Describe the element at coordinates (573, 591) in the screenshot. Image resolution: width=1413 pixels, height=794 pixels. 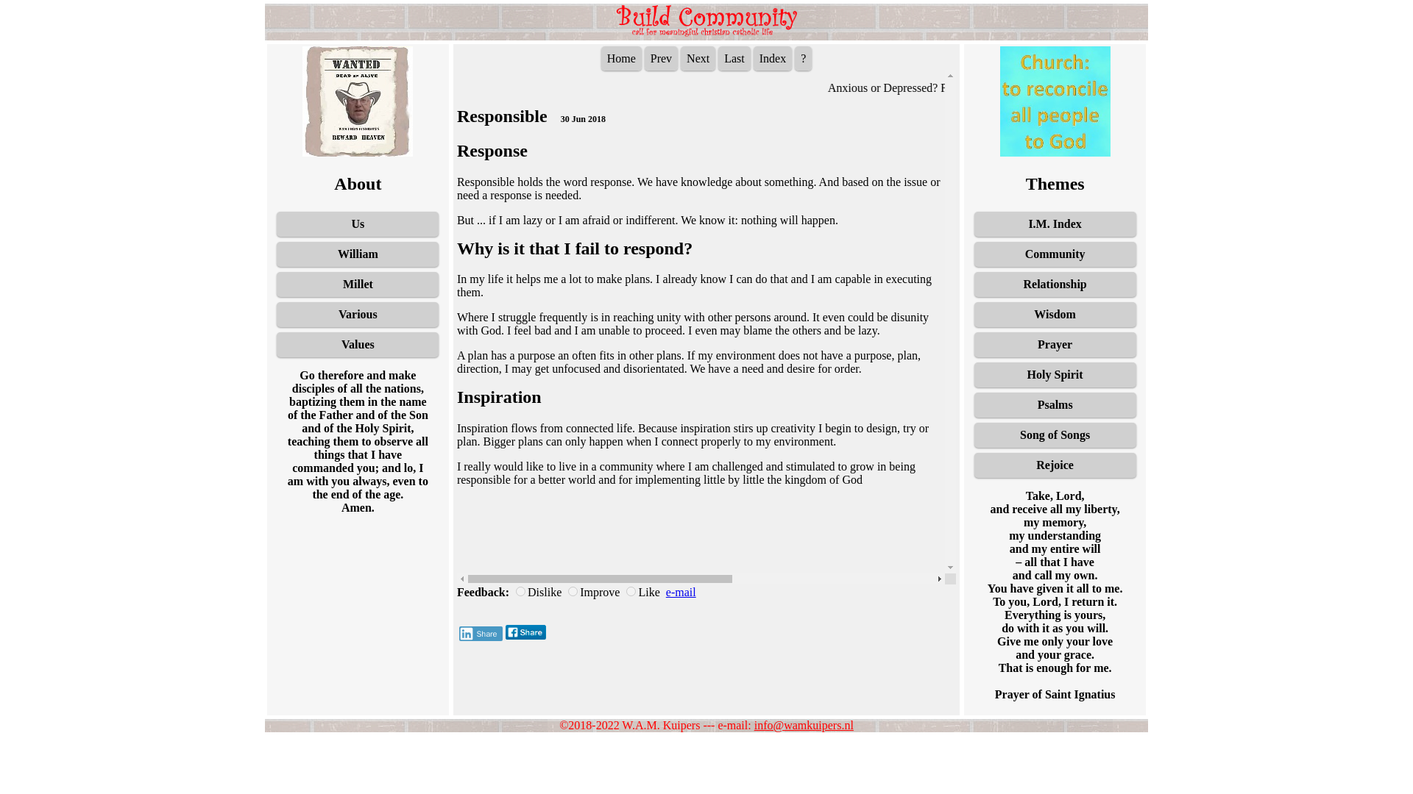
I see `improve` at that location.